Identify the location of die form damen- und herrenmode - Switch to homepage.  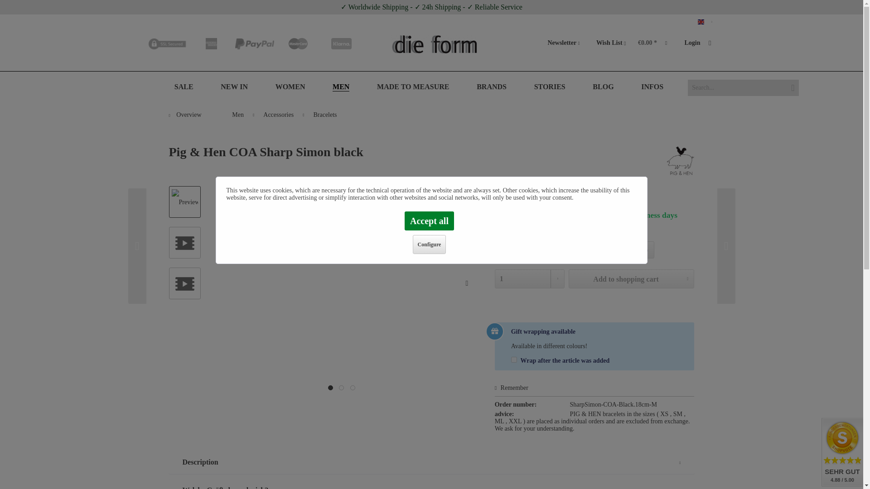
(434, 46).